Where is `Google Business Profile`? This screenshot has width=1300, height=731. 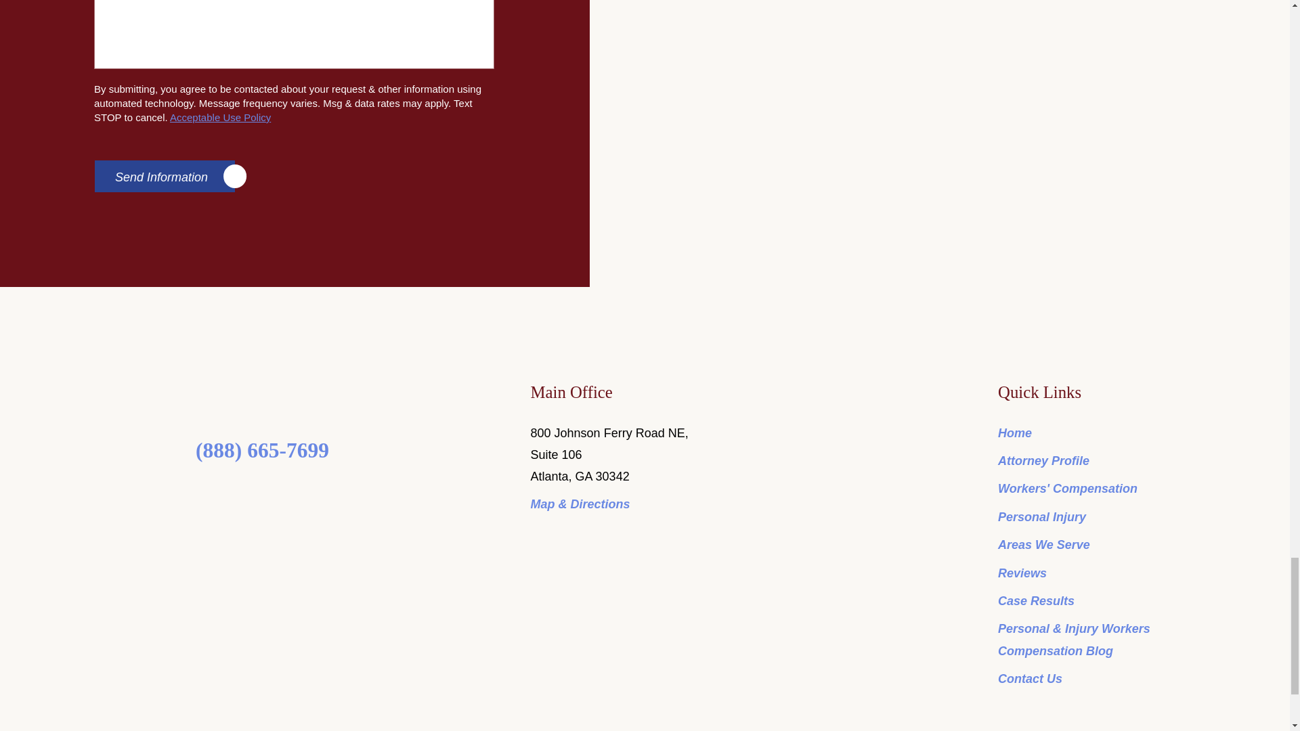 Google Business Profile is located at coordinates (303, 494).